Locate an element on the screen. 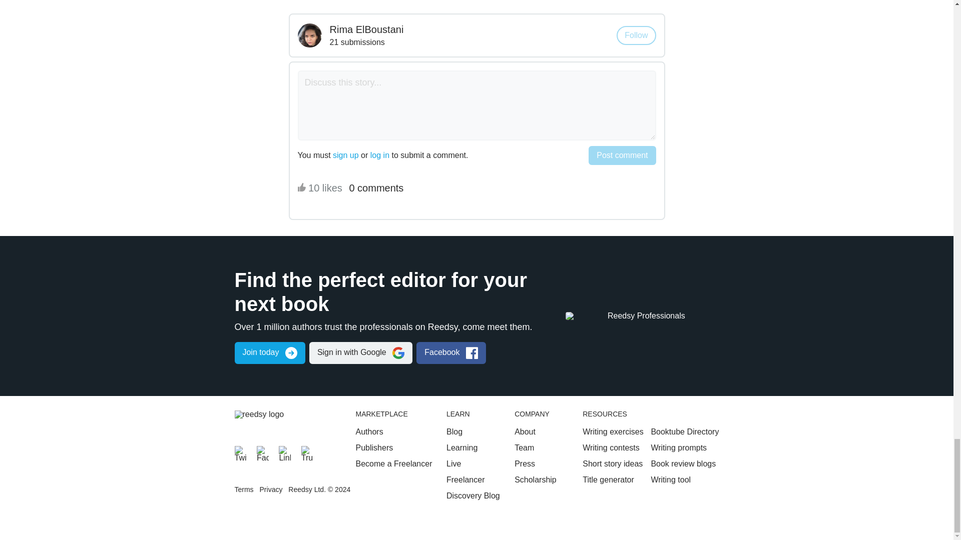 Image resolution: width=961 pixels, height=540 pixels. Facebook is located at coordinates (262, 452).